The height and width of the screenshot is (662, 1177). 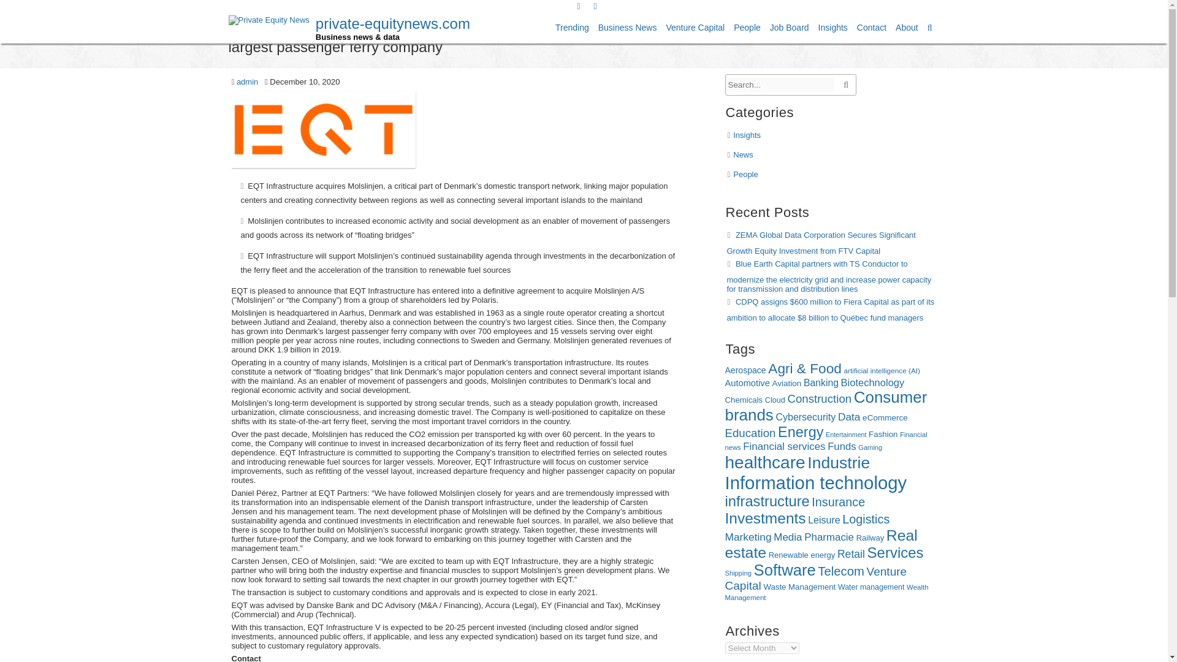 What do you see at coordinates (571, 28) in the screenshot?
I see `Trending` at bounding box center [571, 28].